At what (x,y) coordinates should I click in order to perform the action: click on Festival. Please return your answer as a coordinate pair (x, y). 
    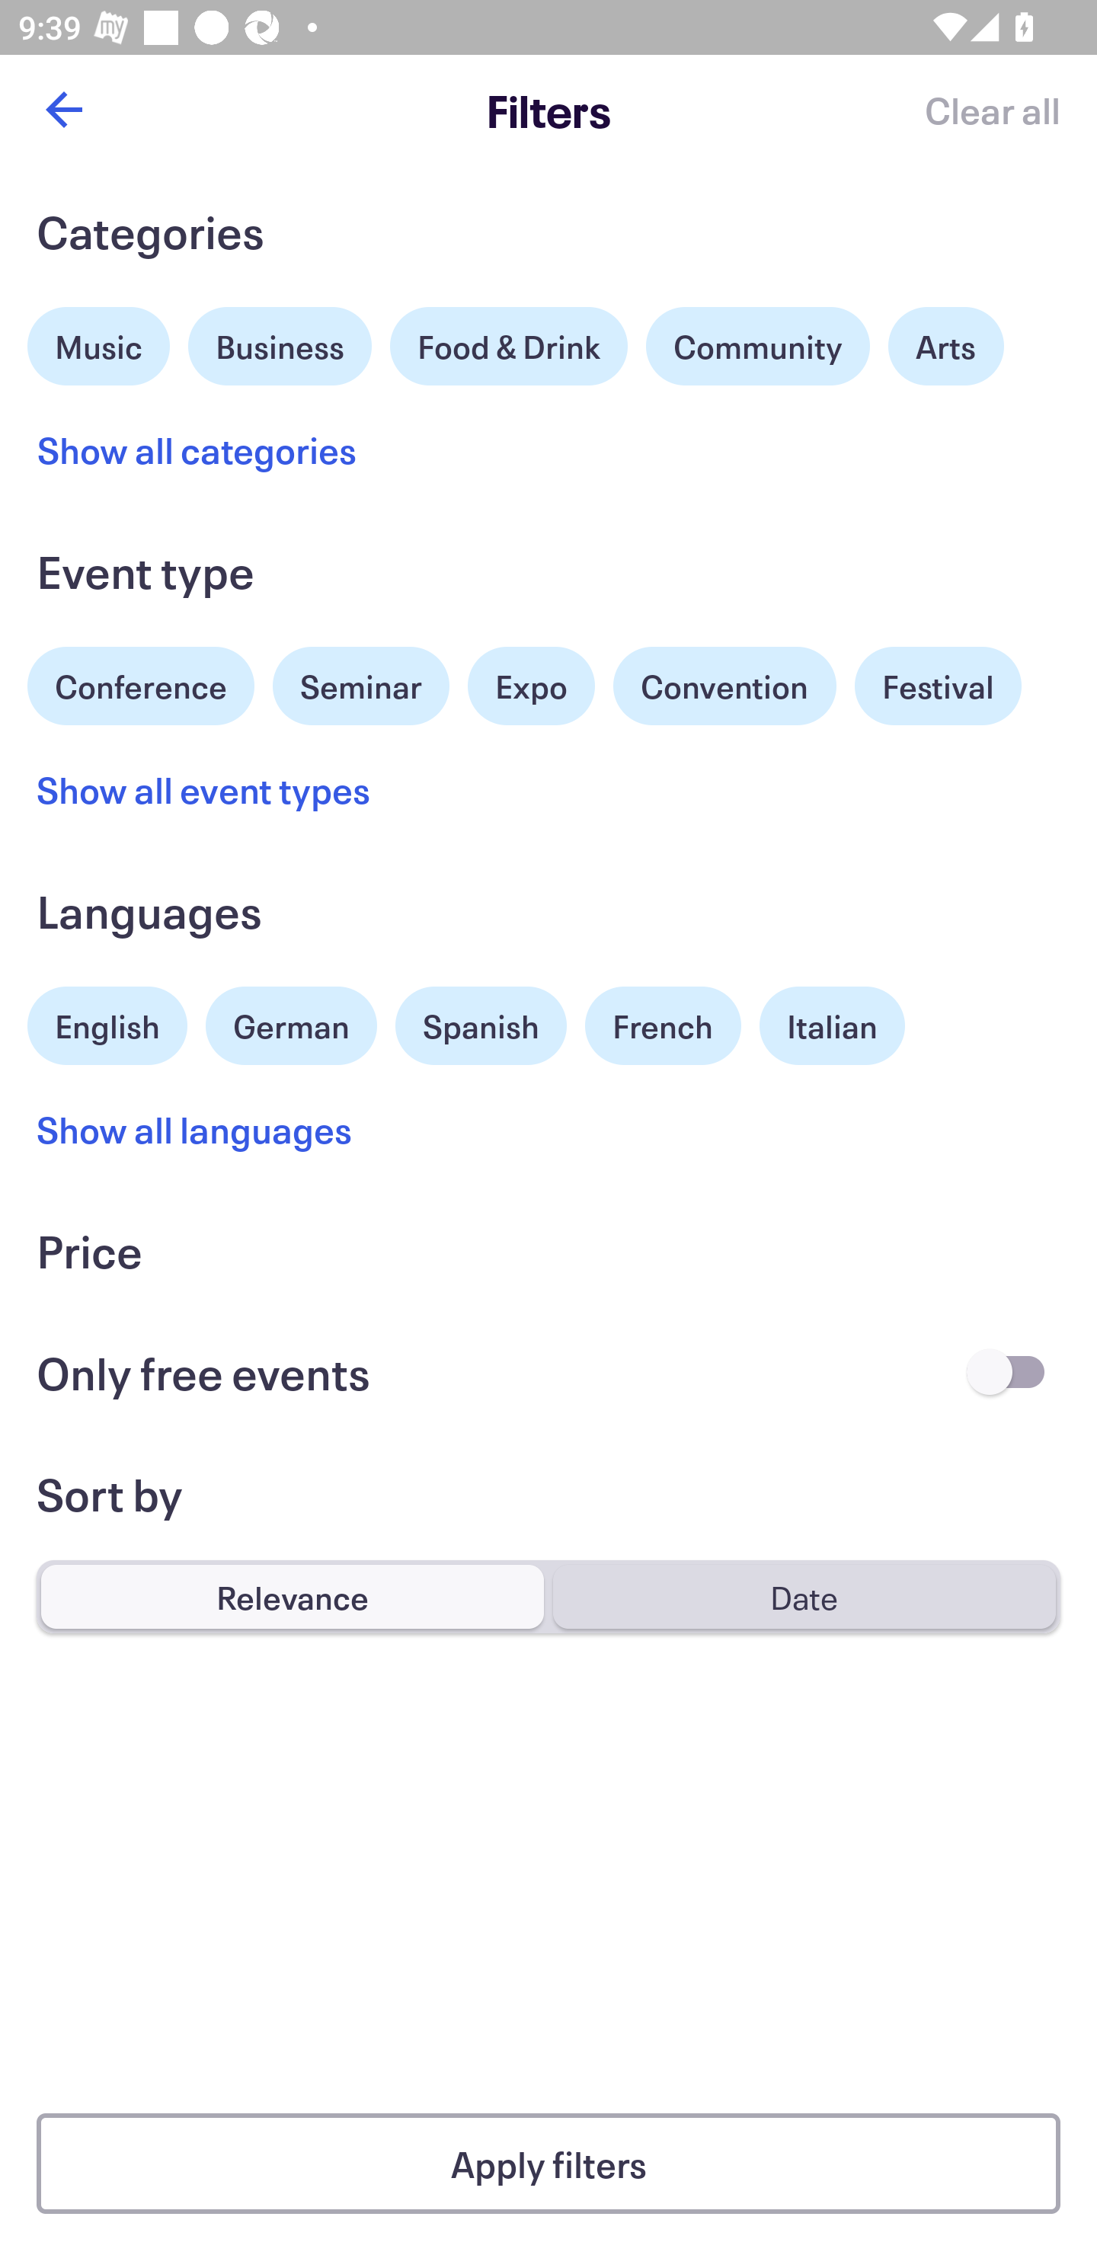
    Looking at the image, I should click on (937, 686).